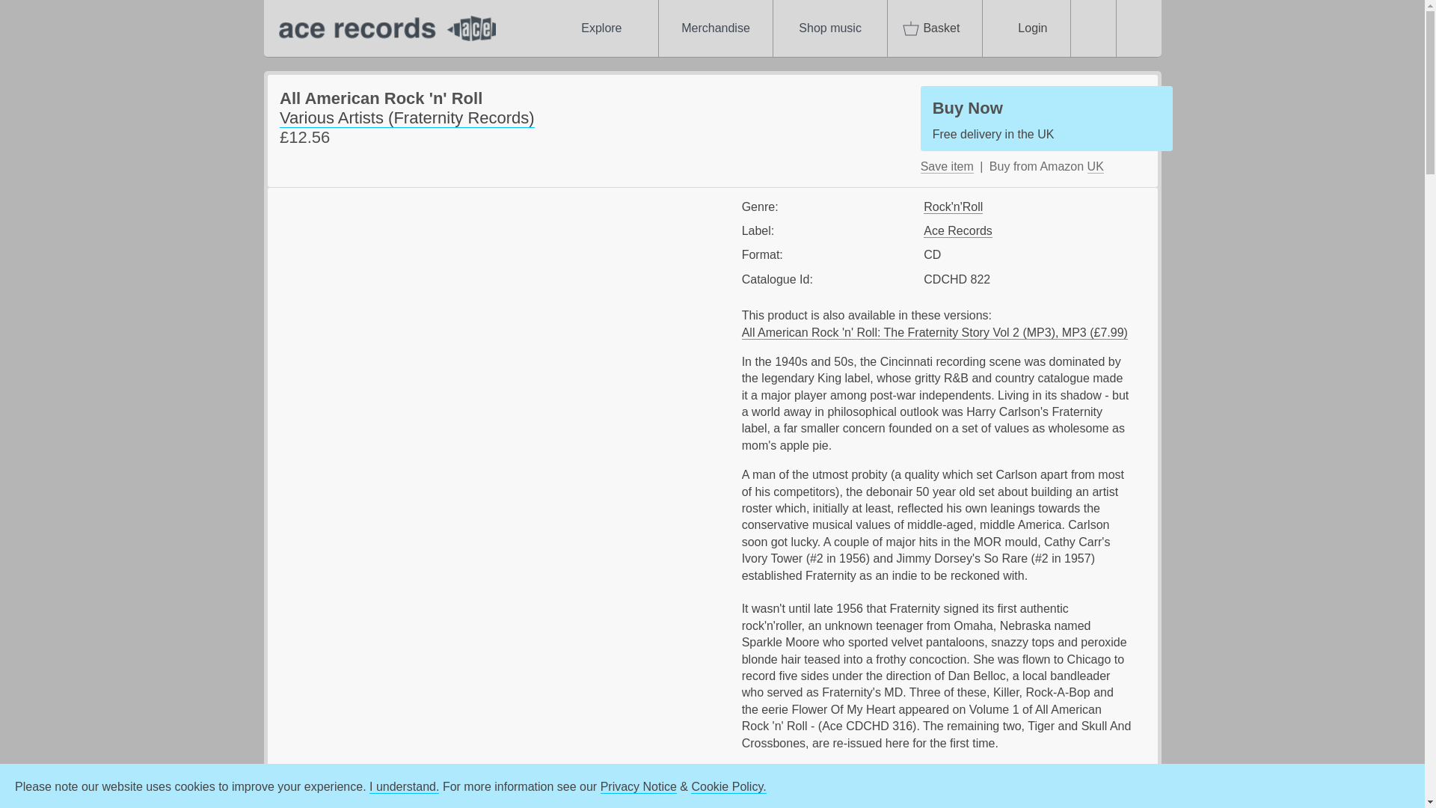  Describe the element at coordinates (1026, 28) in the screenshot. I see `Basket` at that location.